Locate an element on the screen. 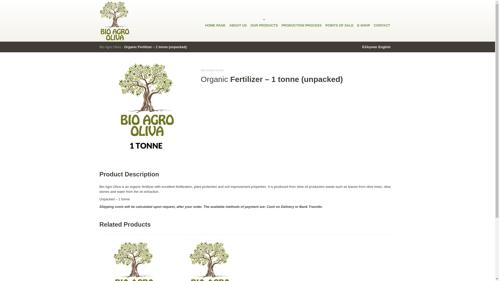 Image resolution: width=499 pixels, height=281 pixels. Our Products is located at coordinates (264, 13).